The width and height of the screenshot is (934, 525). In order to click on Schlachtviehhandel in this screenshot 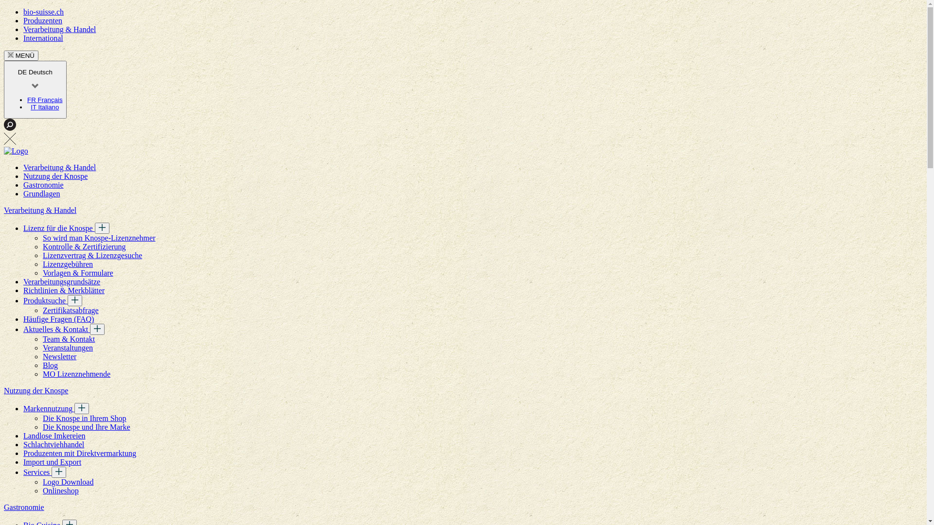, I will do `click(54, 444)`.